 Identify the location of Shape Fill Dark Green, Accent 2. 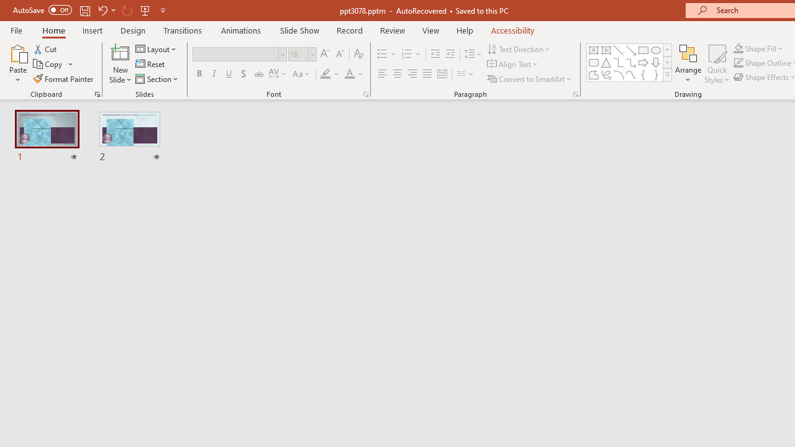
(738, 48).